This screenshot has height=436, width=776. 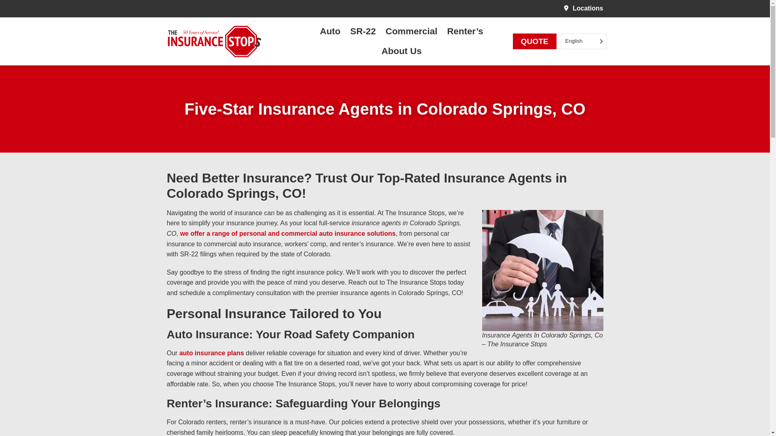 I want to click on About Us, so click(x=403, y=51).